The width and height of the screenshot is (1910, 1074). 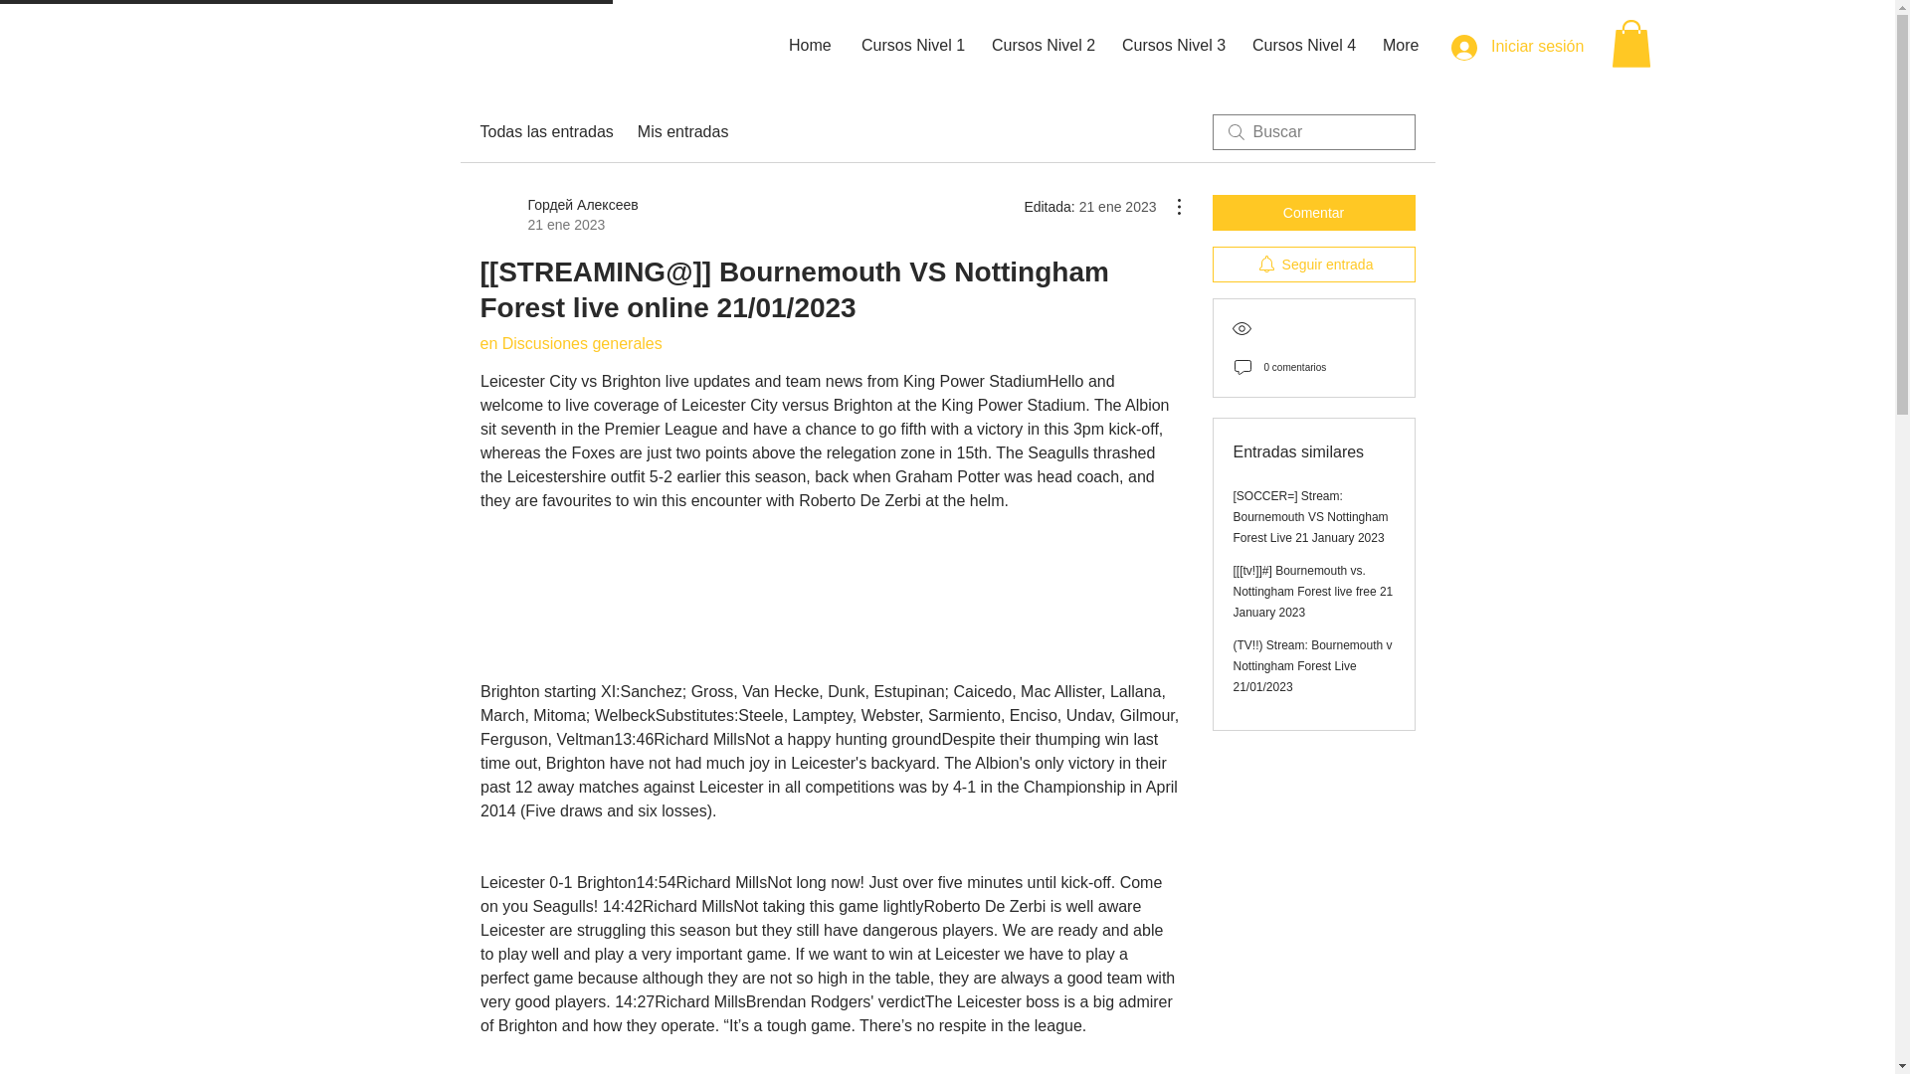 I want to click on Mis entradas, so click(x=683, y=131).